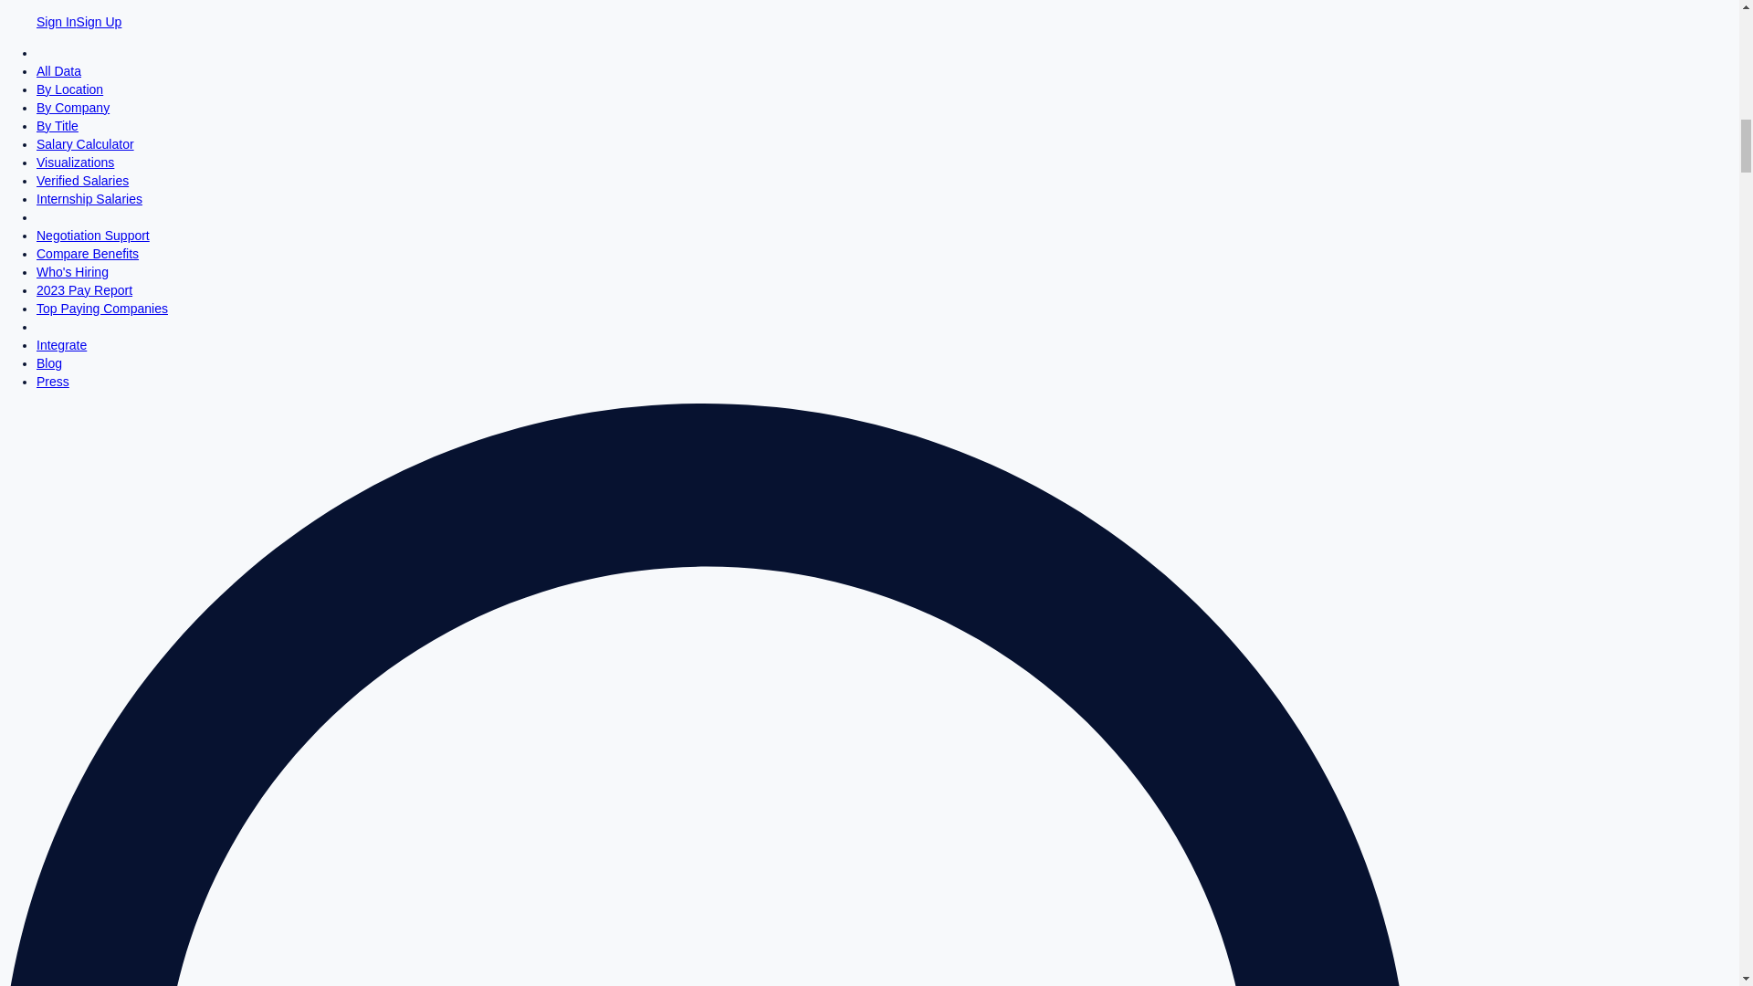 Image resolution: width=1753 pixels, height=986 pixels. I want to click on Sign Up, so click(100, 22).